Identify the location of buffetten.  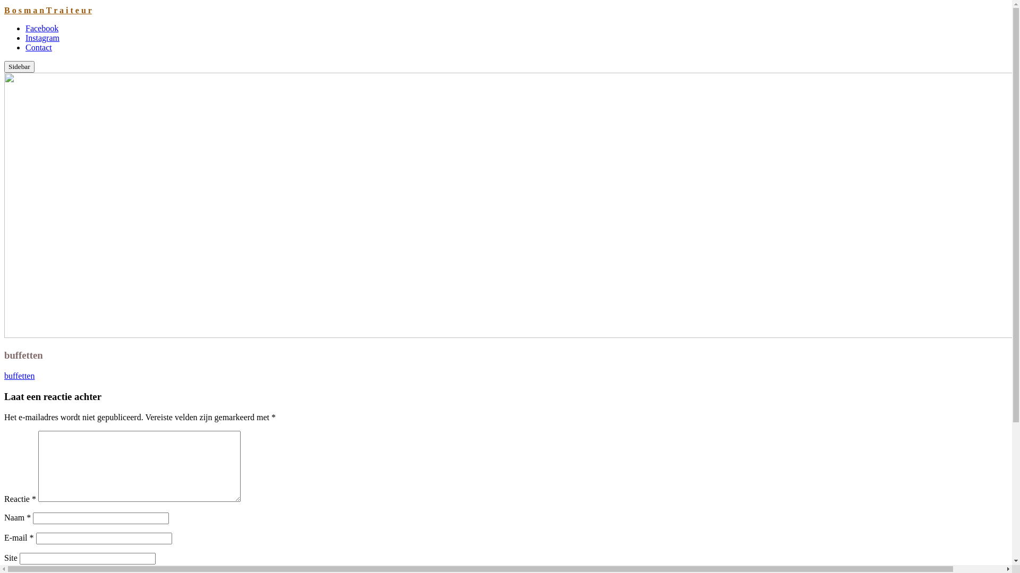
(19, 376).